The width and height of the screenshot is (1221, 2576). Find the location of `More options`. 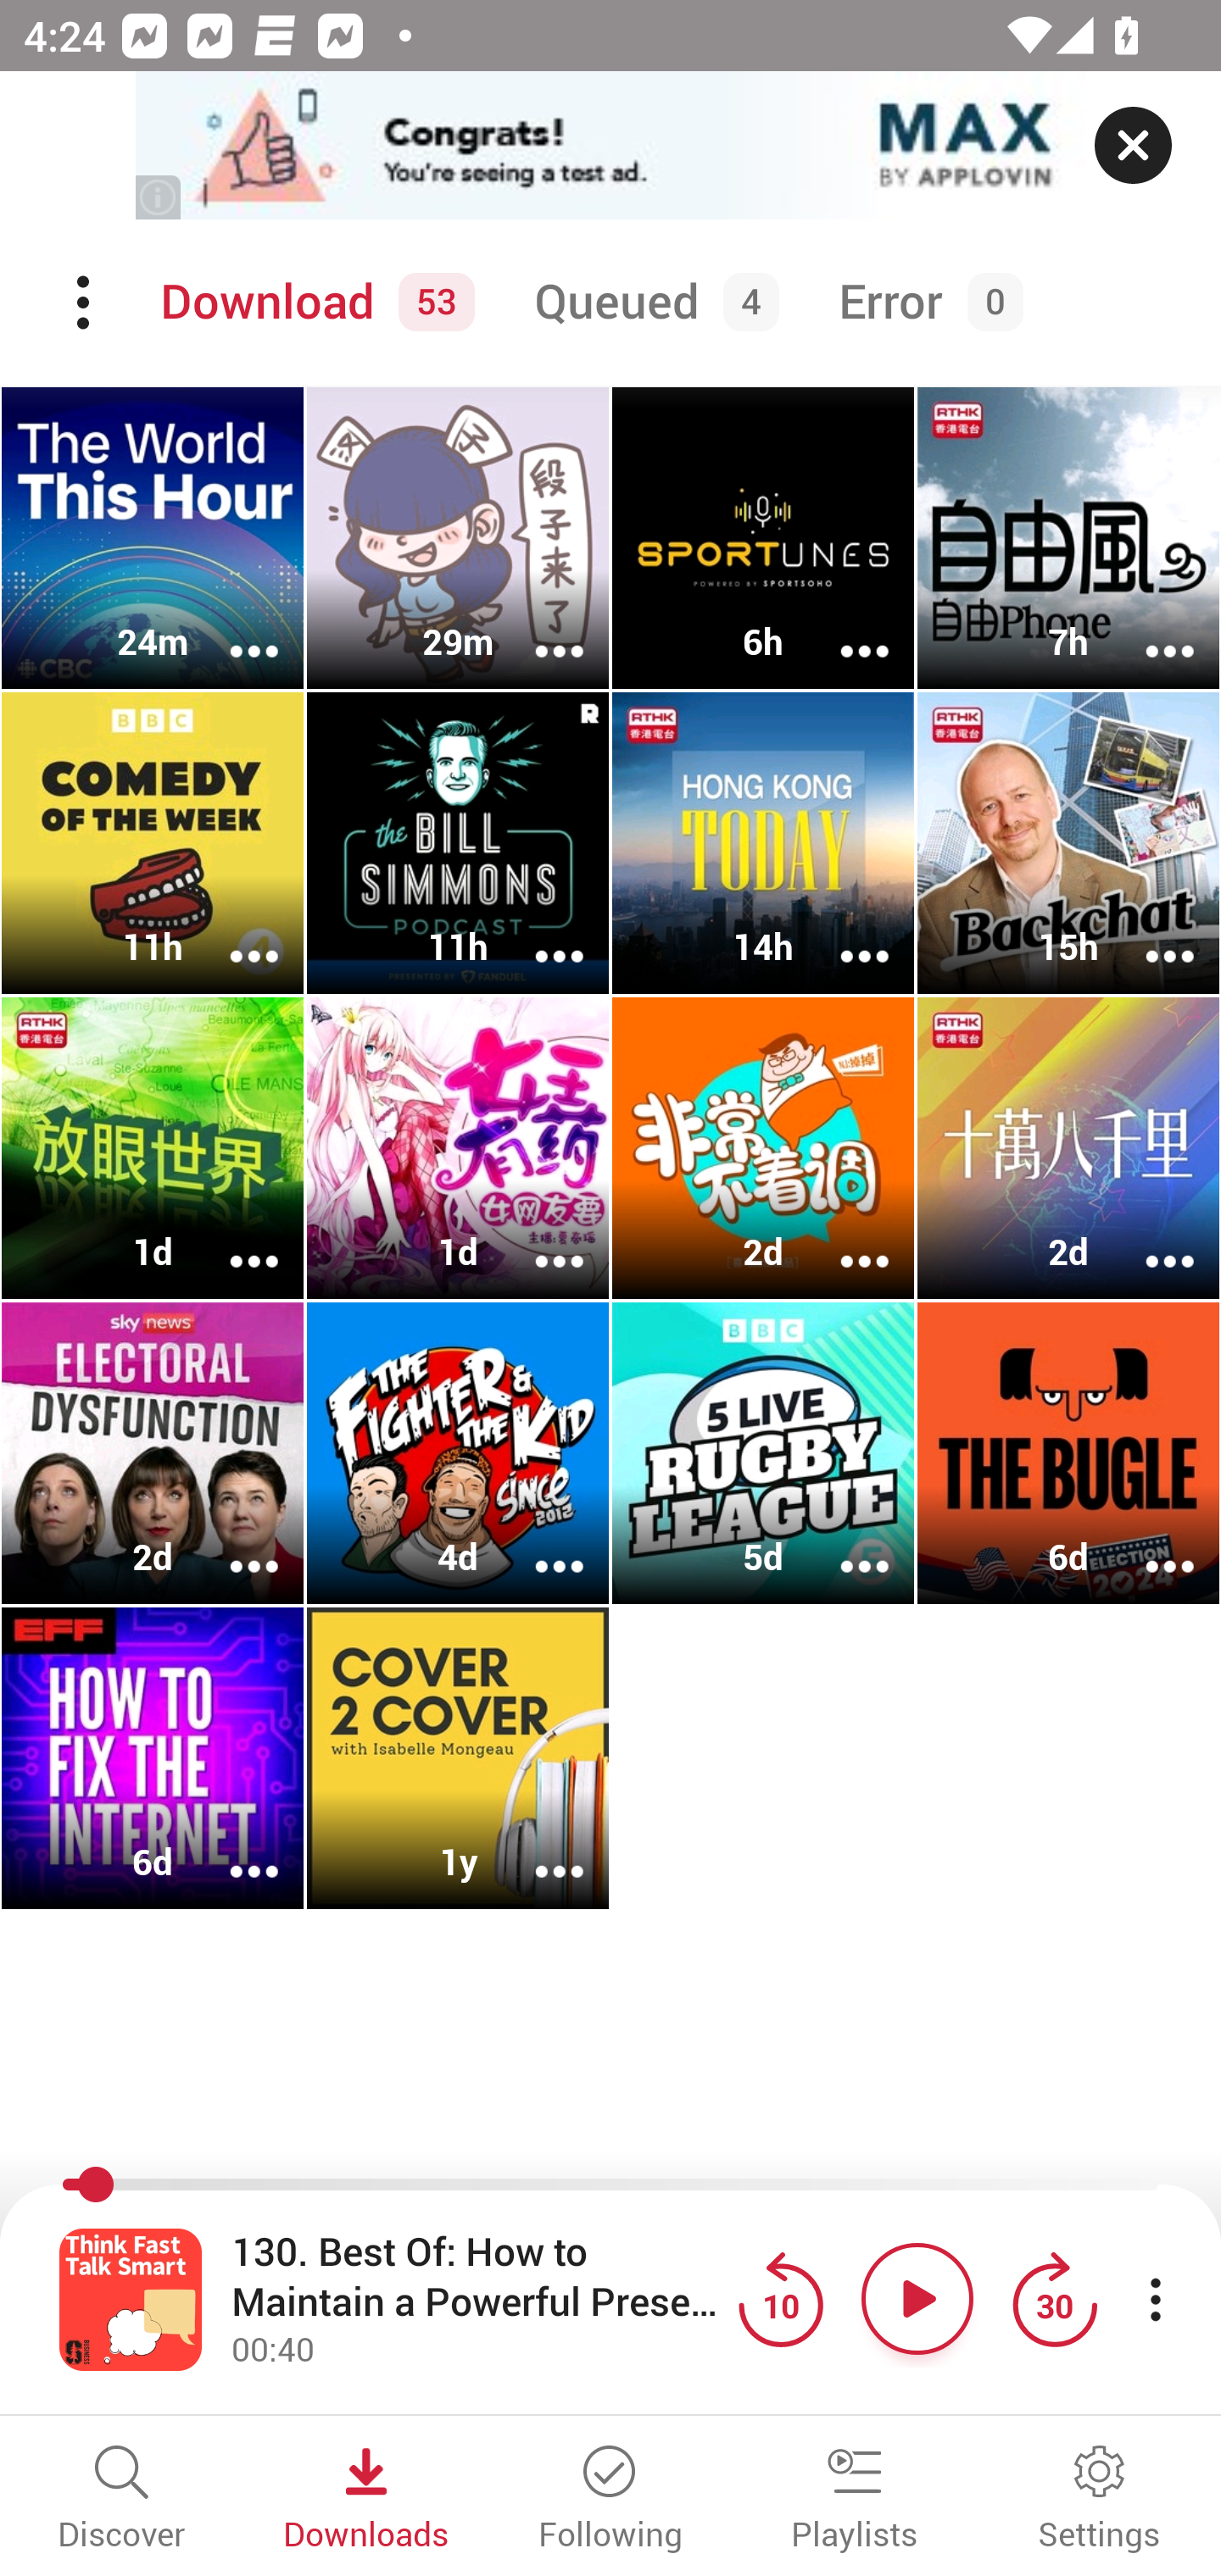

More options is located at coordinates (232, 1849).